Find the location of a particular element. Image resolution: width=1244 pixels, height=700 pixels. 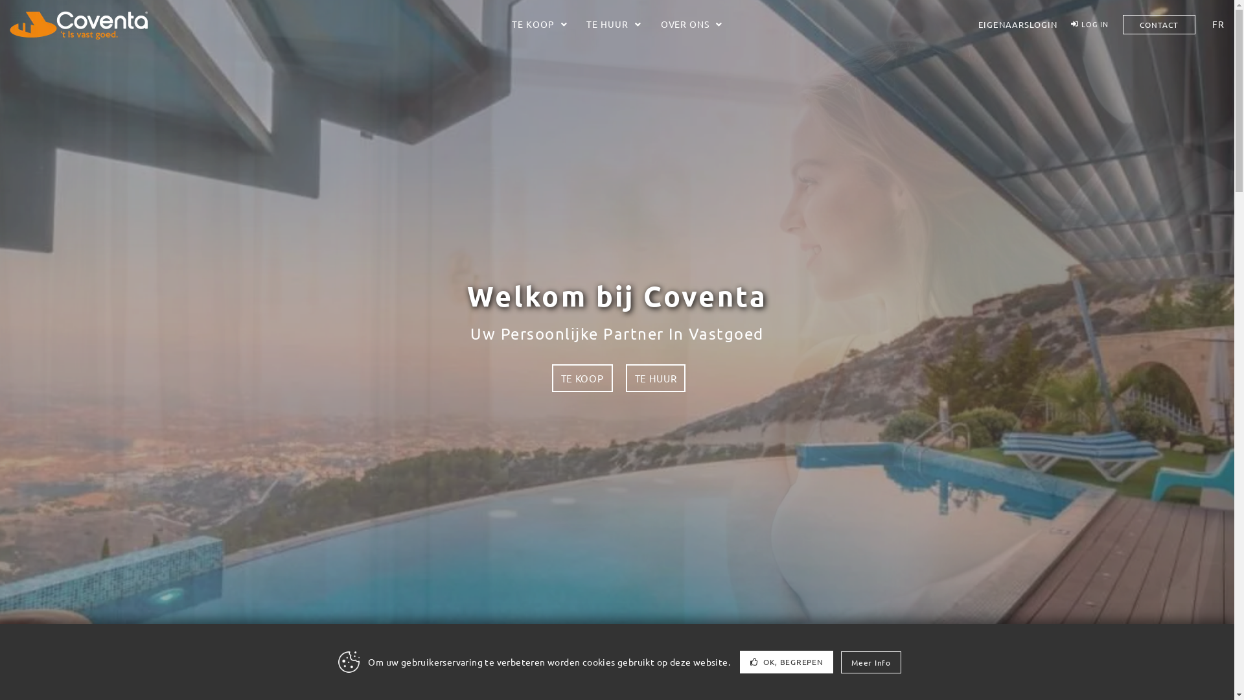

TE HUUR is located at coordinates (614, 25).